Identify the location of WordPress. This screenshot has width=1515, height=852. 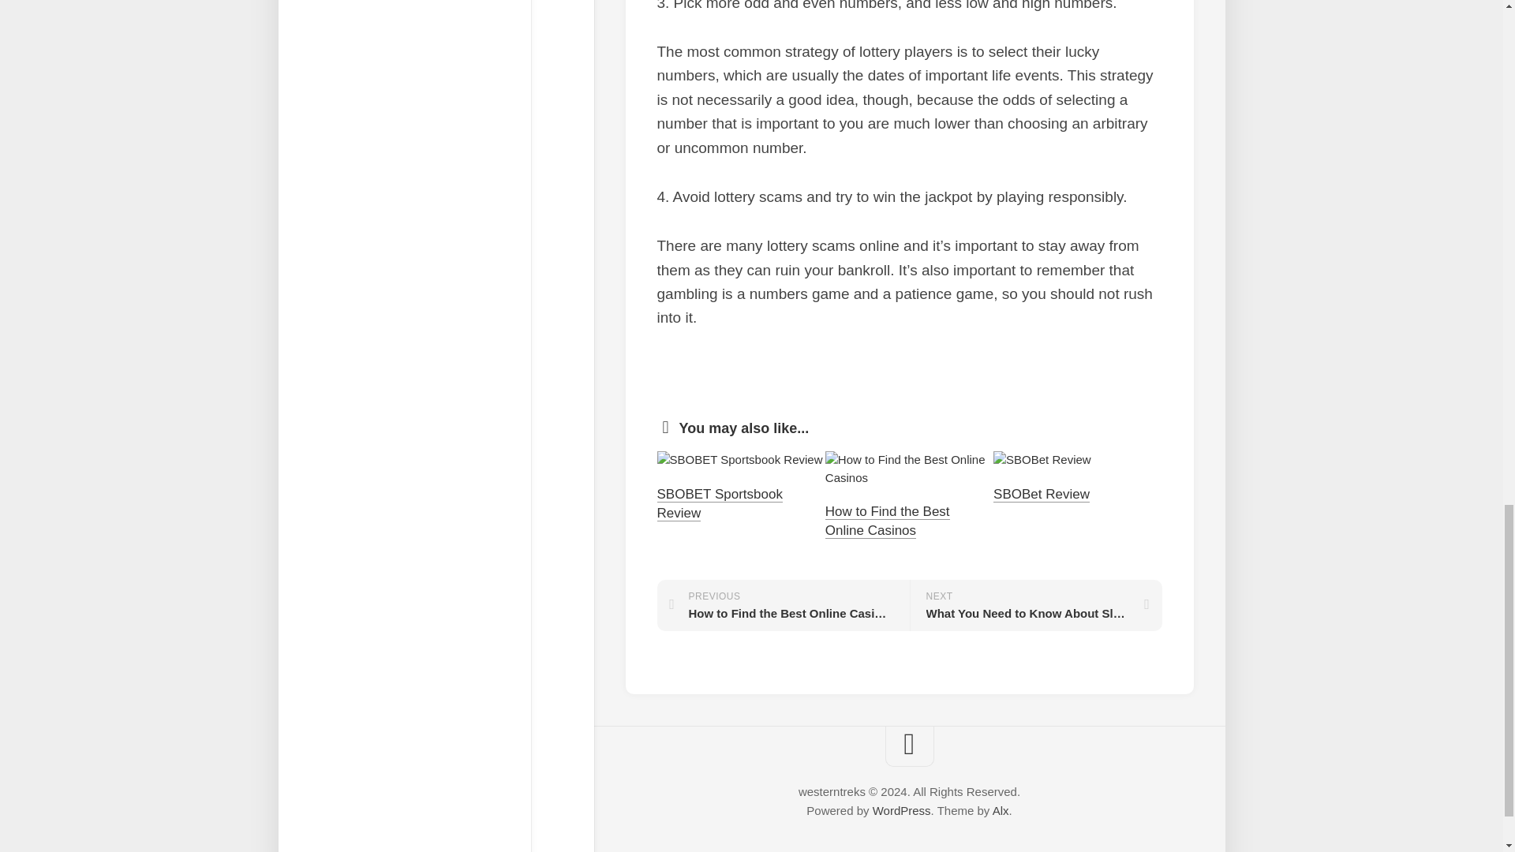
(887, 521).